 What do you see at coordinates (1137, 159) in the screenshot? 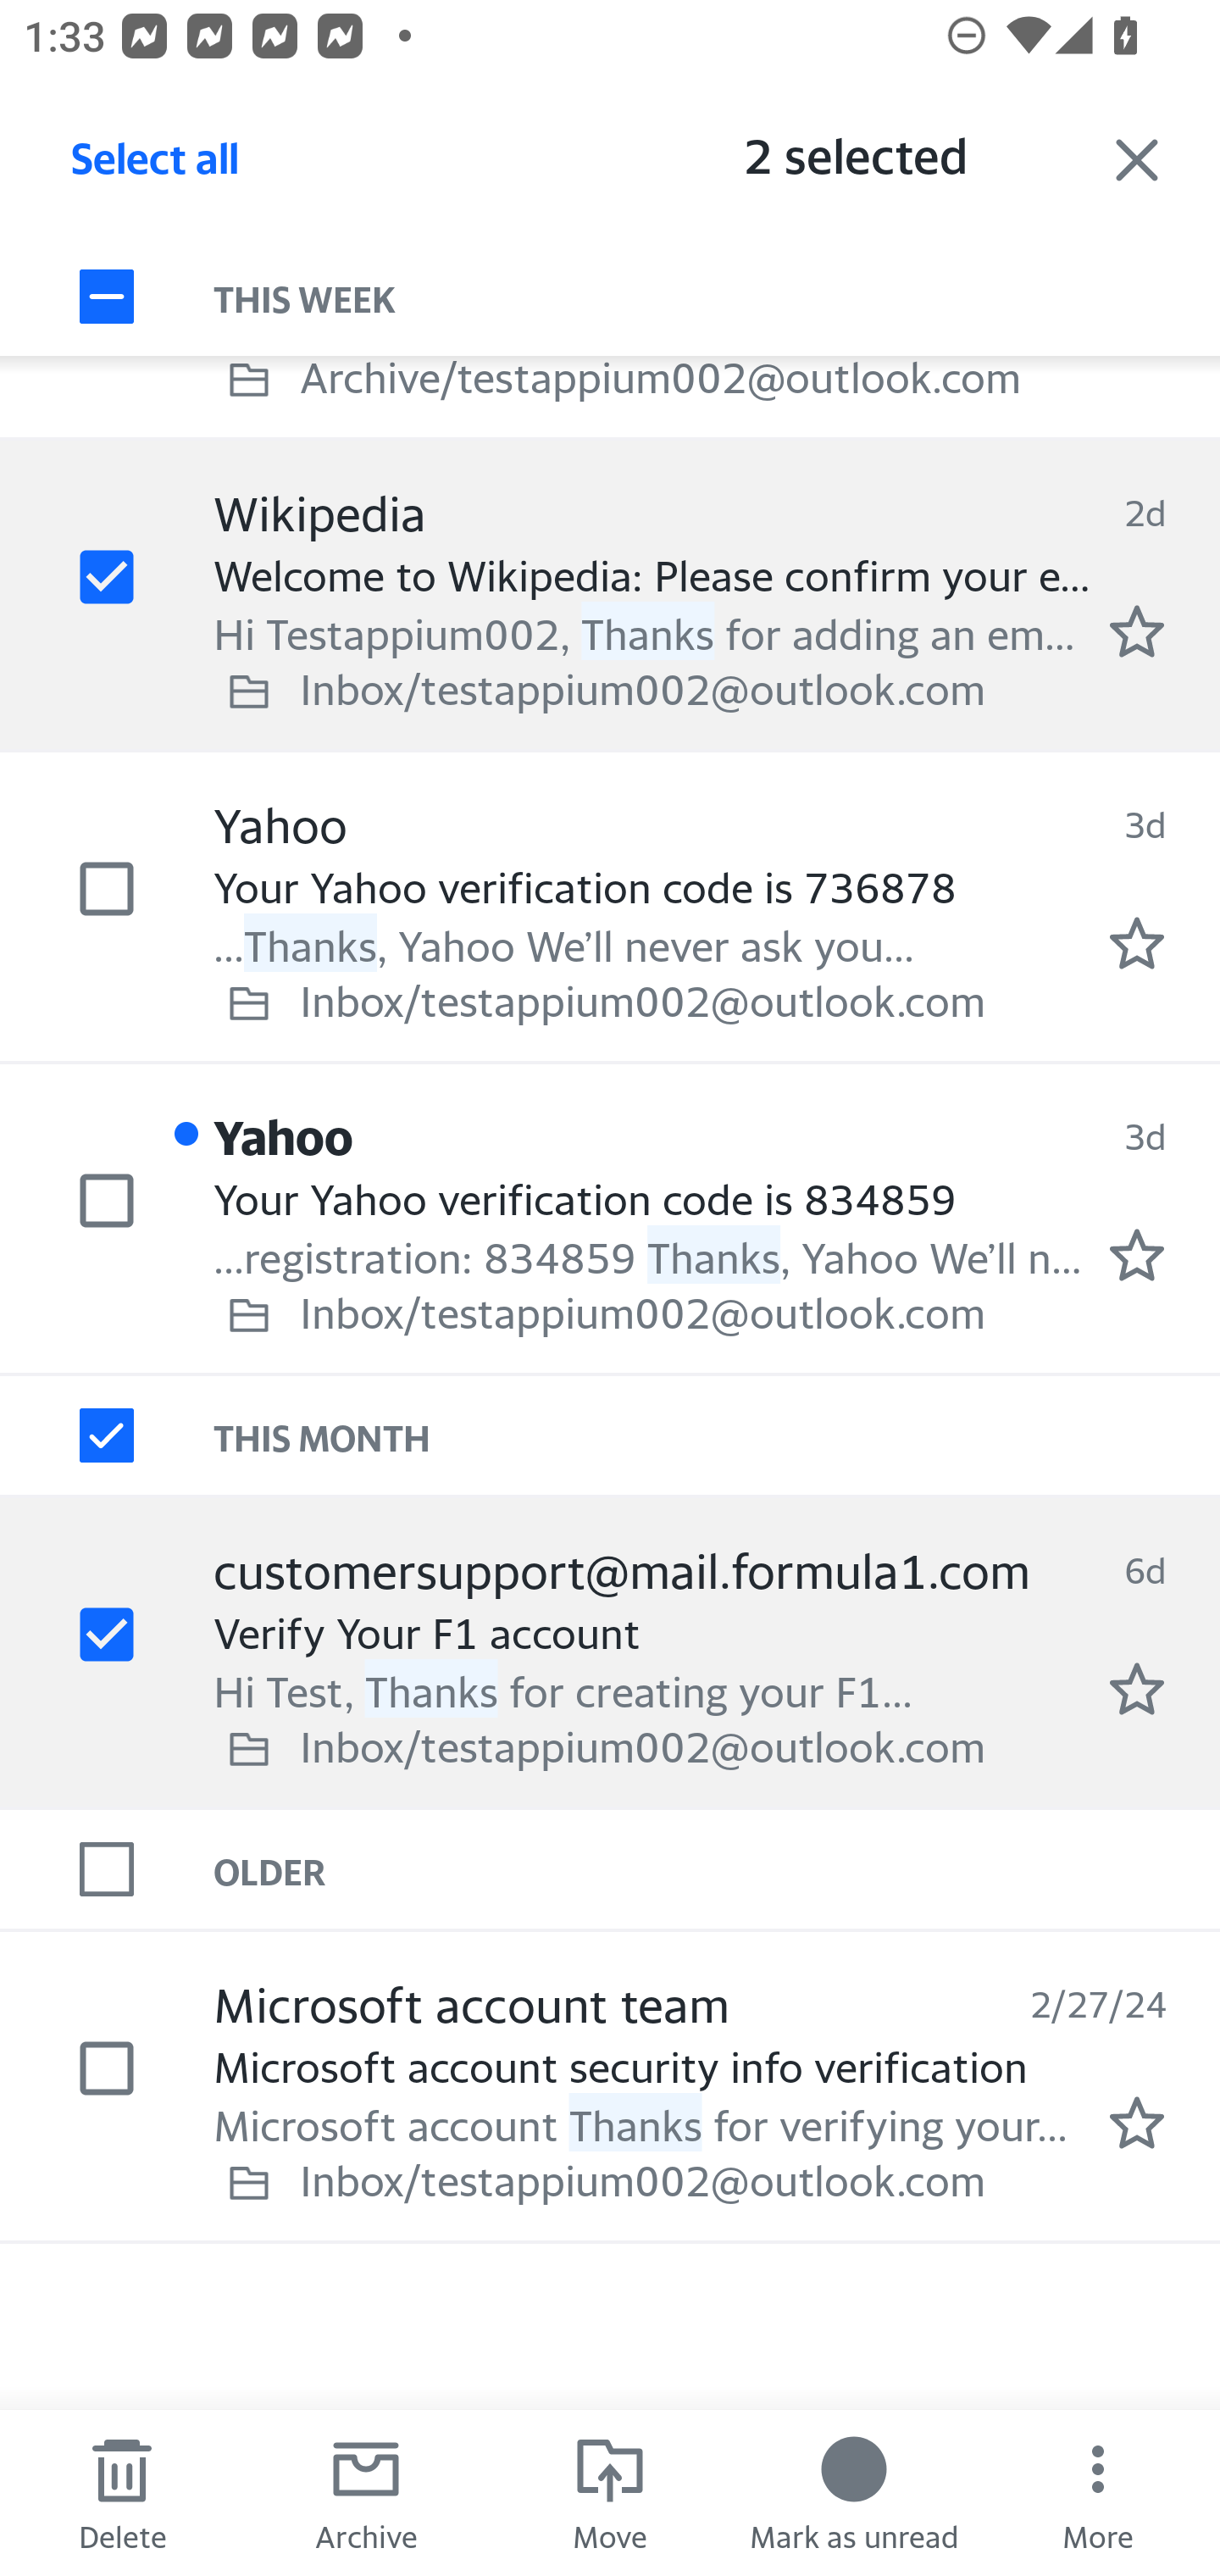
I see `Exit selection mode` at bounding box center [1137, 159].